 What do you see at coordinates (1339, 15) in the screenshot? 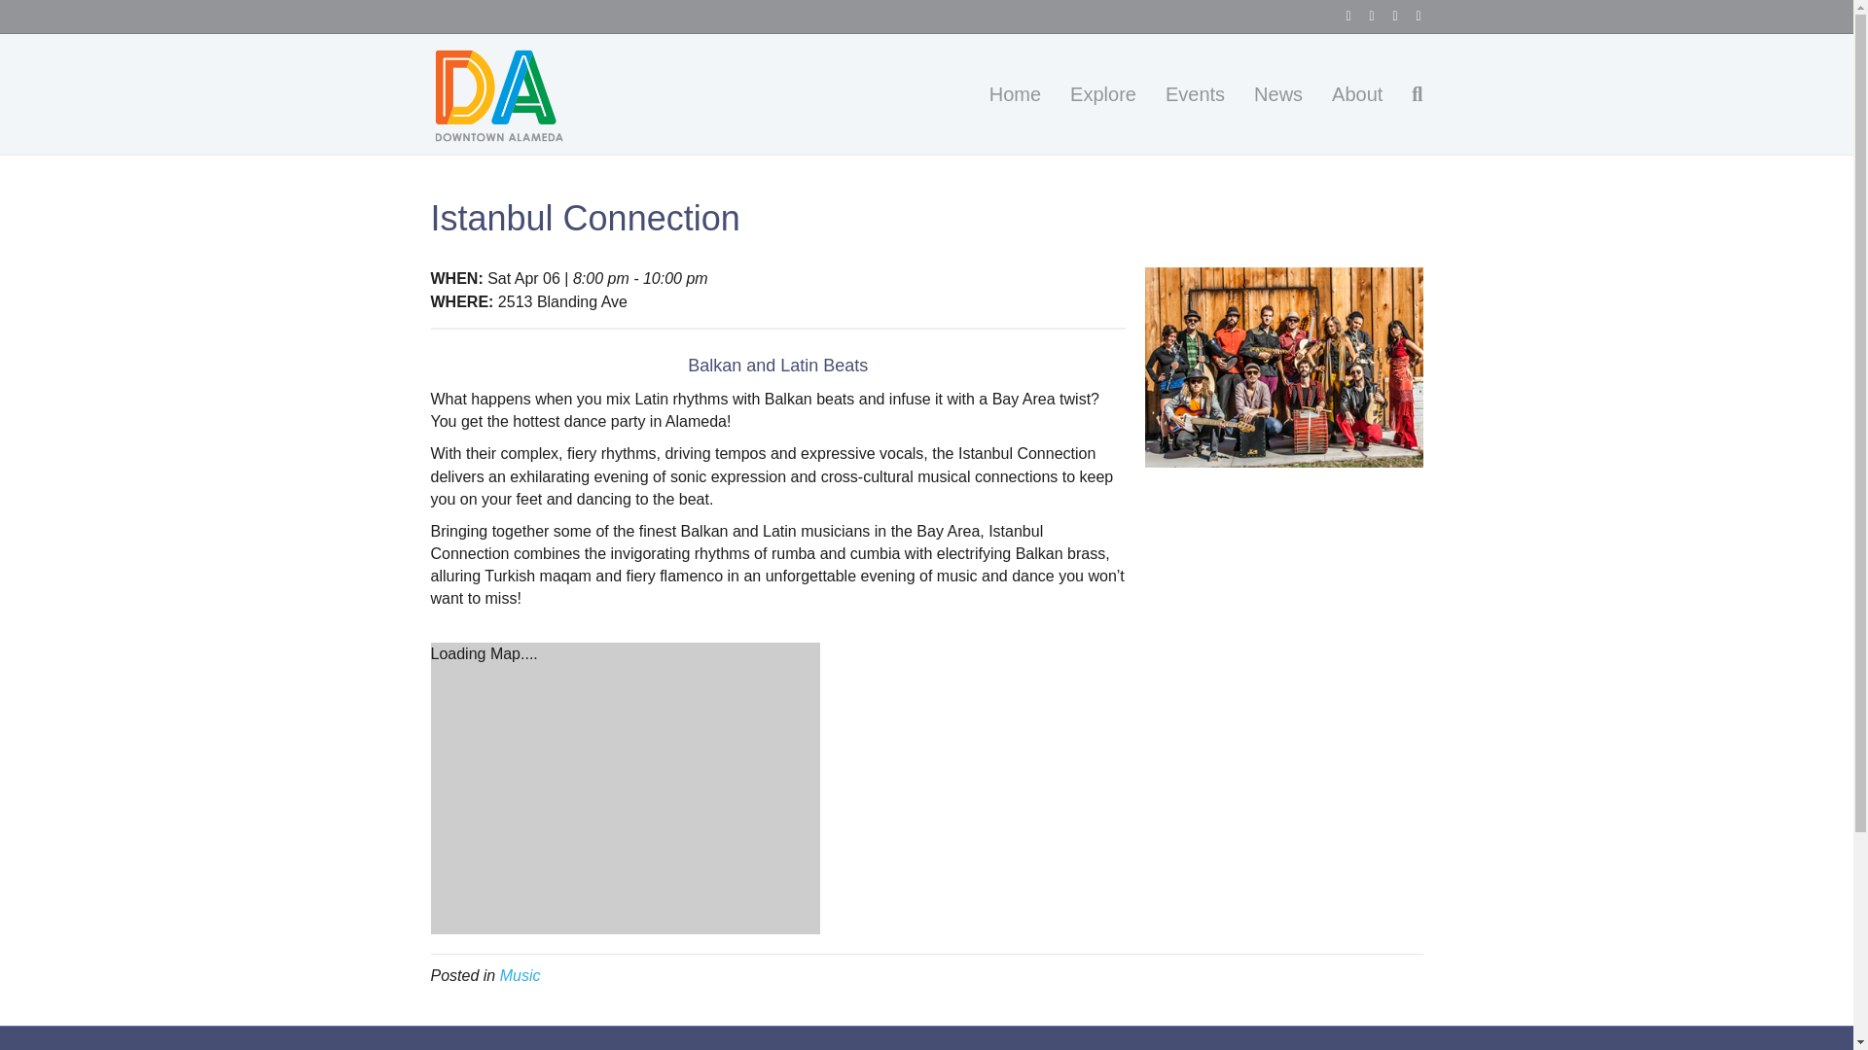
I see `Facebook` at bounding box center [1339, 15].